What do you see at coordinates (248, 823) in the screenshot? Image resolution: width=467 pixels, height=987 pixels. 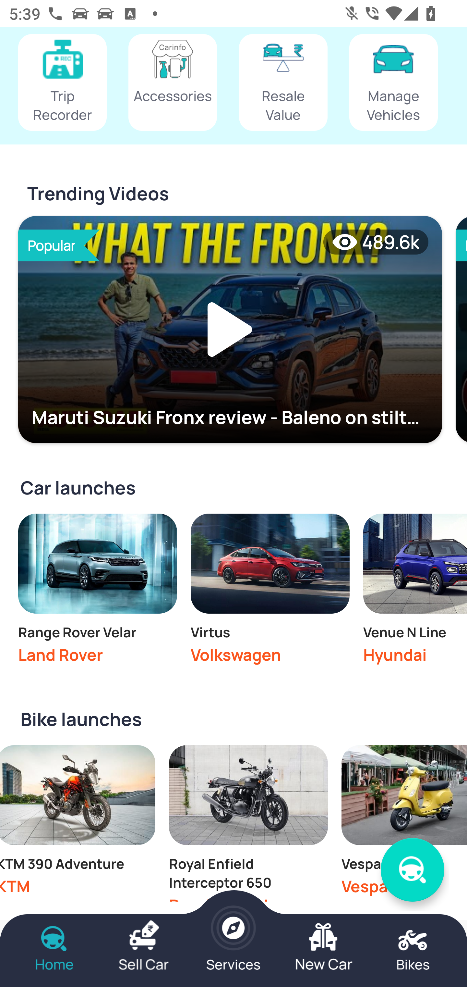 I see `Royal Enfield Interceptor 650 Royal Enfield` at bounding box center [248, 823].